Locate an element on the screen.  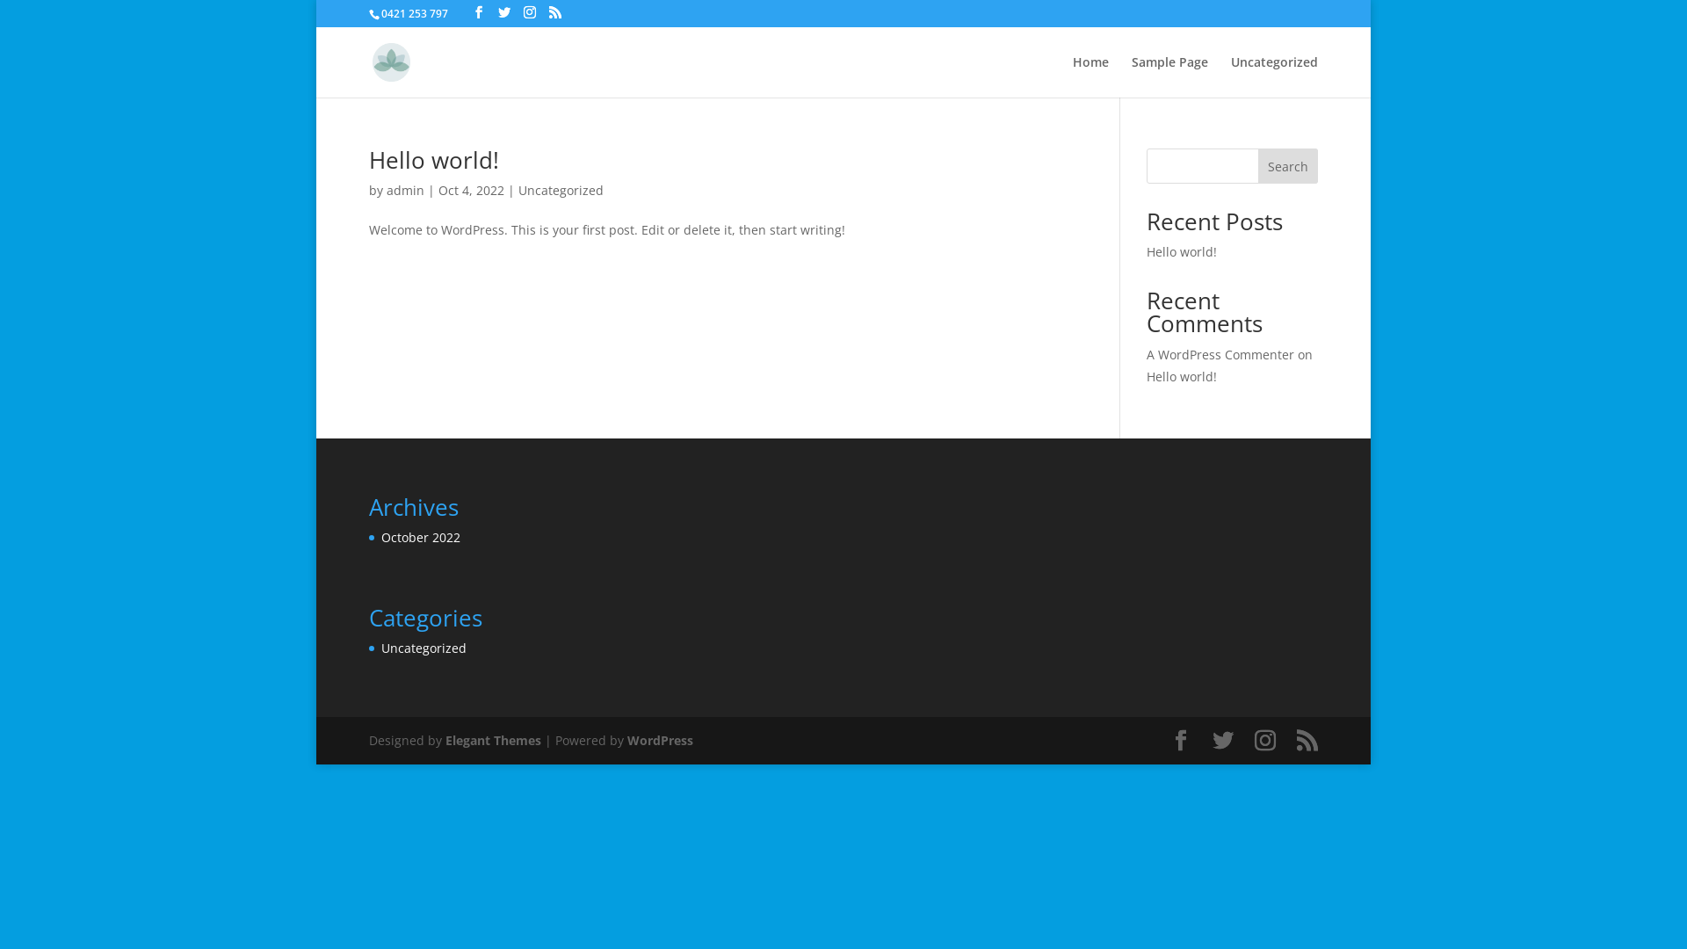
Uncategorized is located at coordinates (1274, 77).